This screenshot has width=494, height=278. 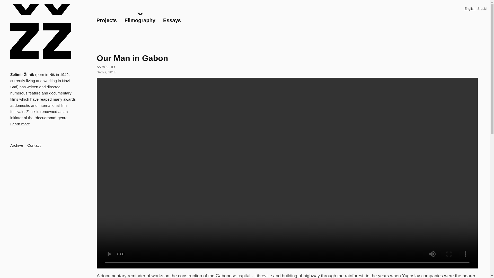 I want to click on Skip to main content, so click(x=482, y=8).